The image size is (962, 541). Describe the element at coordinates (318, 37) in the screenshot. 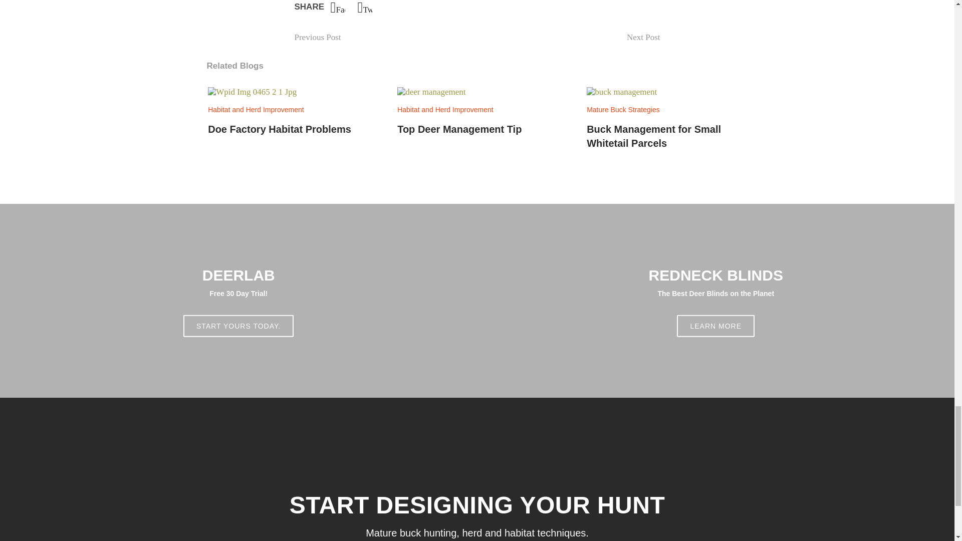

I see `Next Post` at that location.